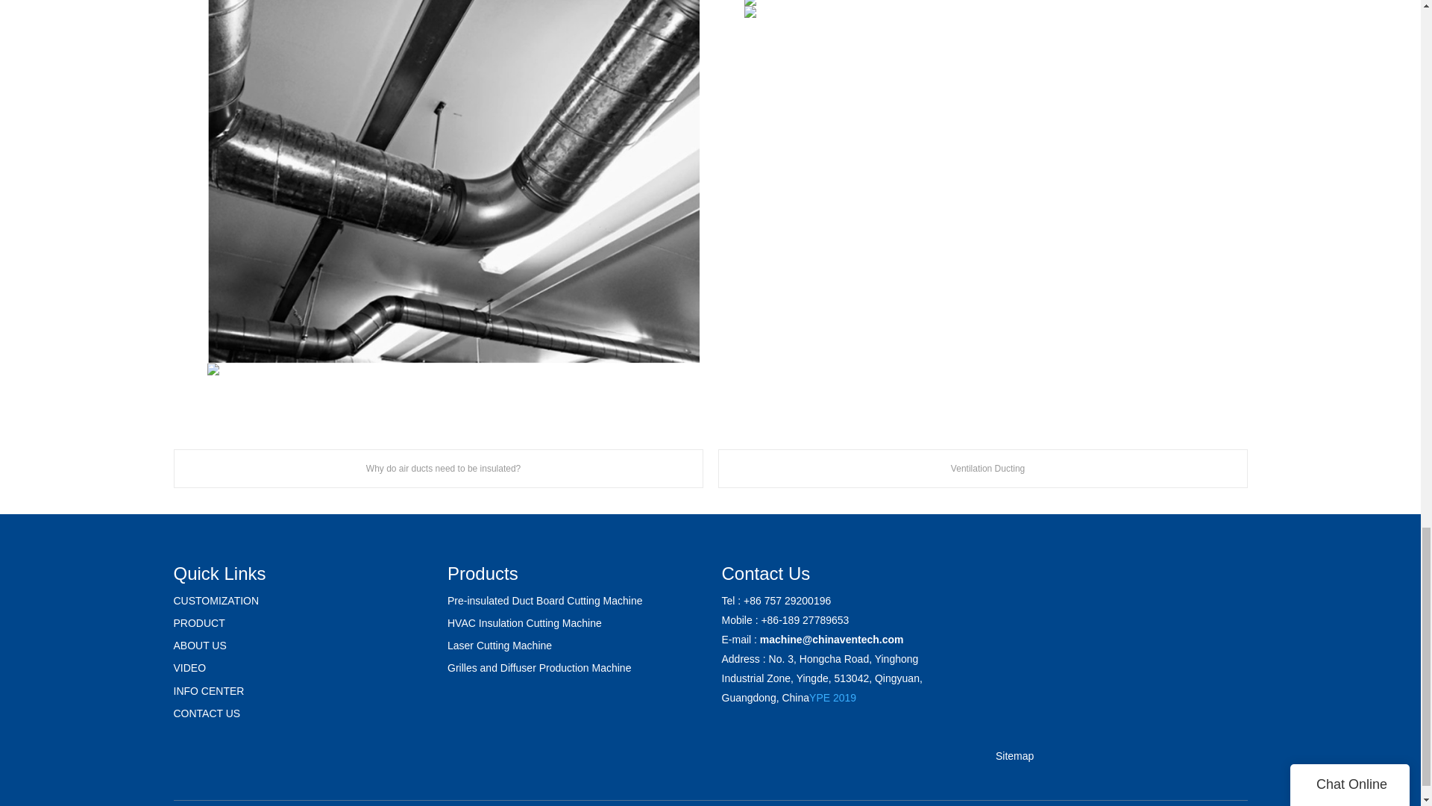 Image resolution: width=1432 pixels, height=806 pixels. I want to click on ABOUT US, so click(200, 645).